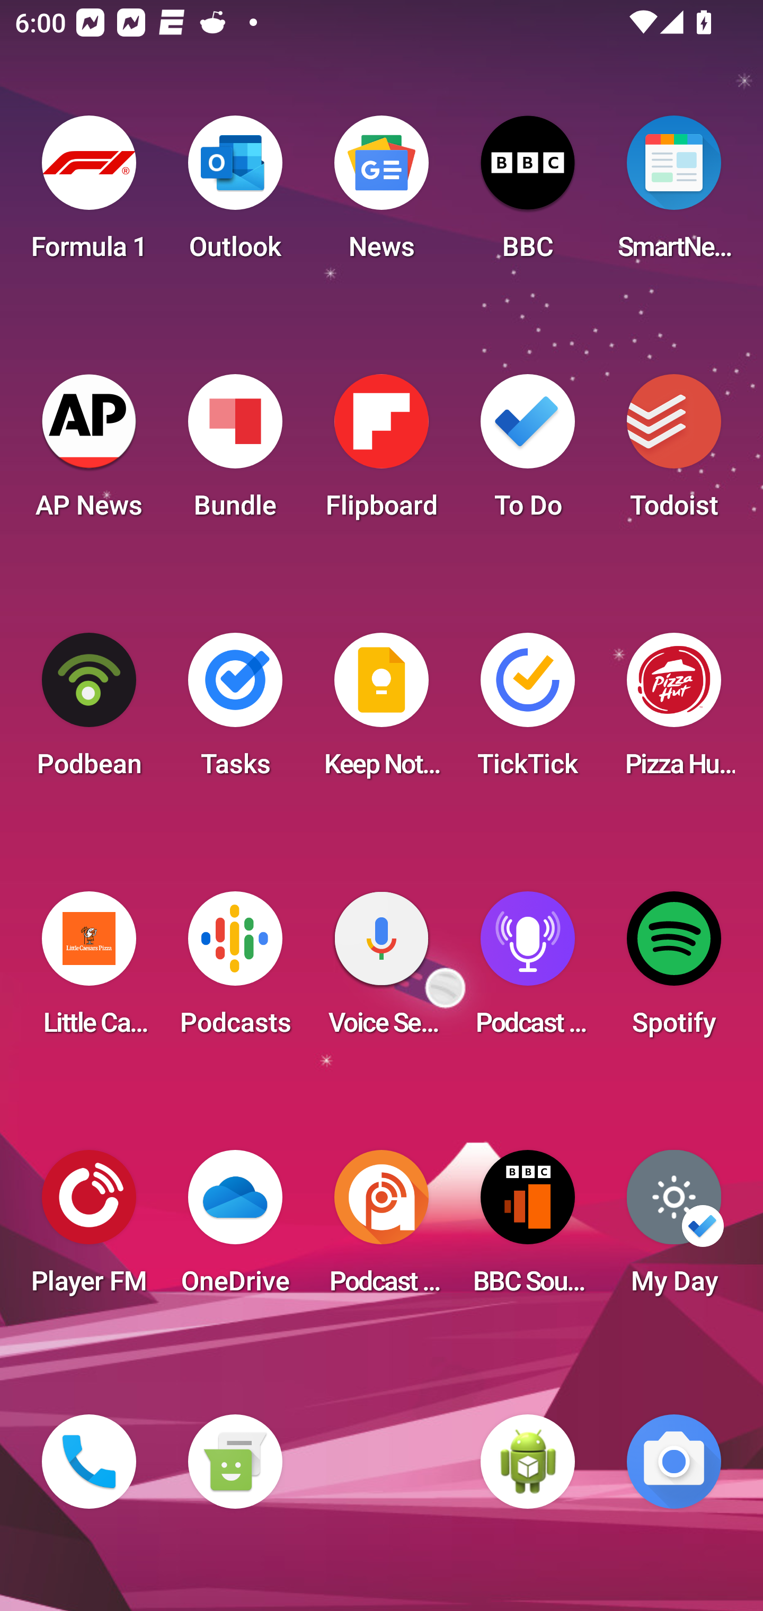 This screenshot has height=1611, width=763. Describe the element at coordinates (674, 453) in the screenshot. I see `Todoist` at that location.